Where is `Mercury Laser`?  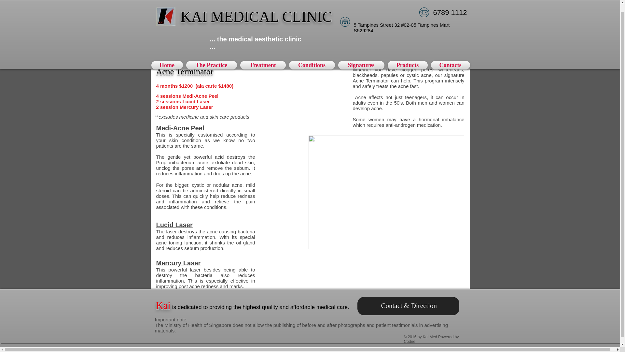
Mercury Laser is located at coordinates (178, 263).